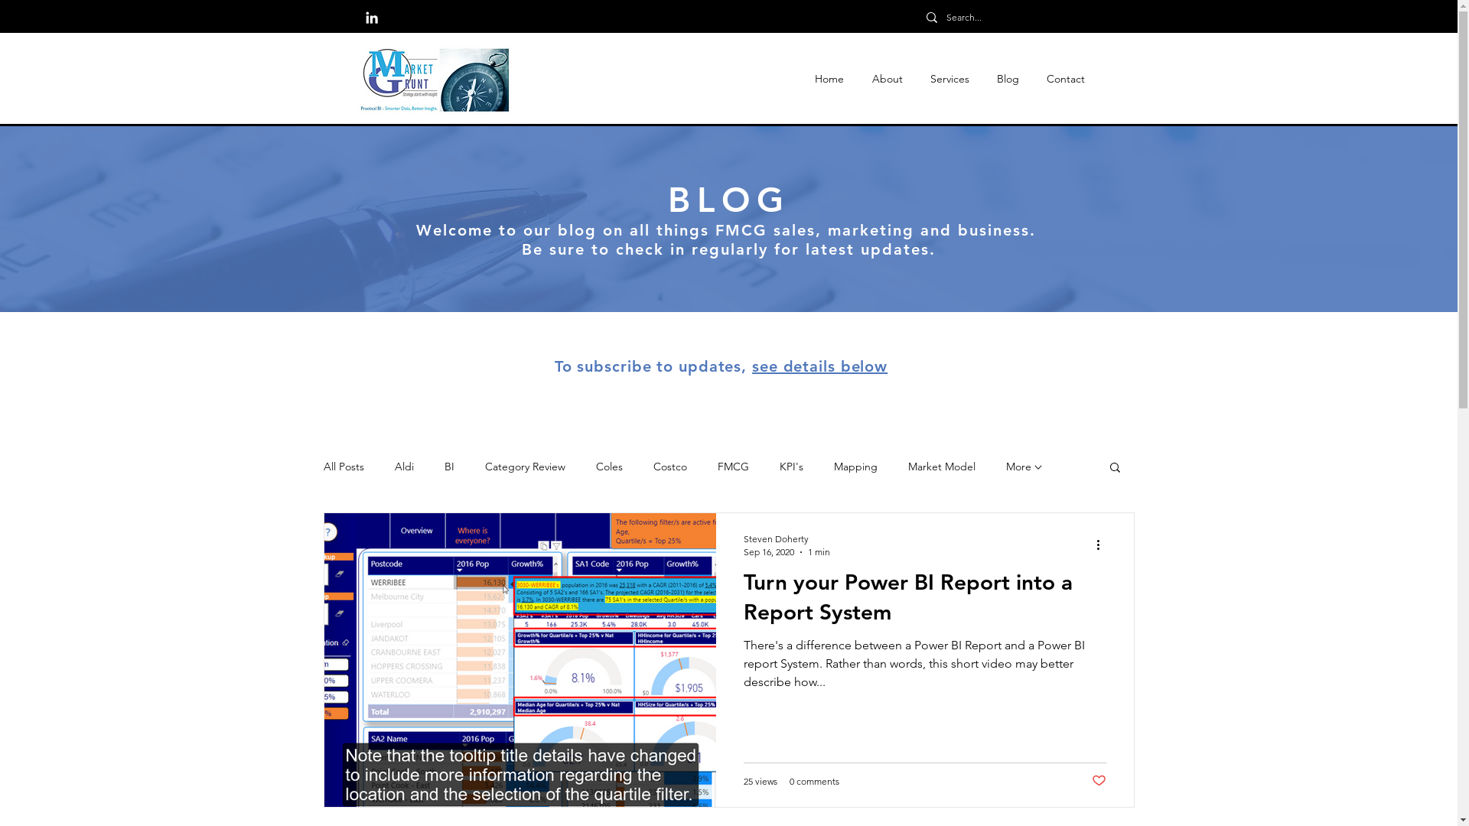 The height and width of the screenshot is (826, 1469). What do you see at coordinates (448, 467) in the screenshot?
I see `BI` at bounding box center [448, 467].